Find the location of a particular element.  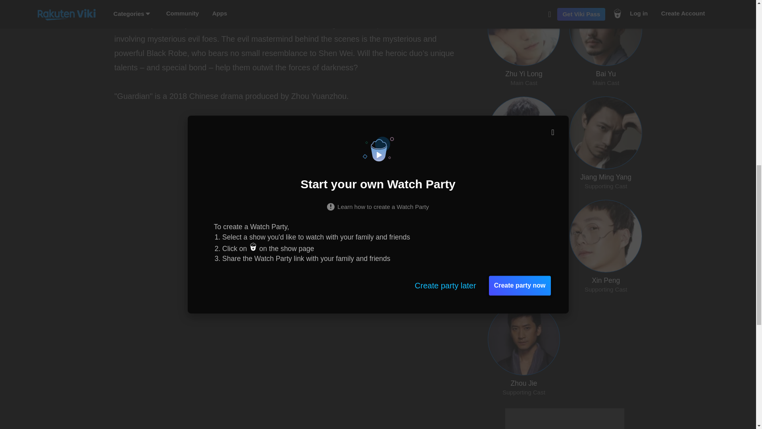

Bai Yu is located at coordinates (219, 0).